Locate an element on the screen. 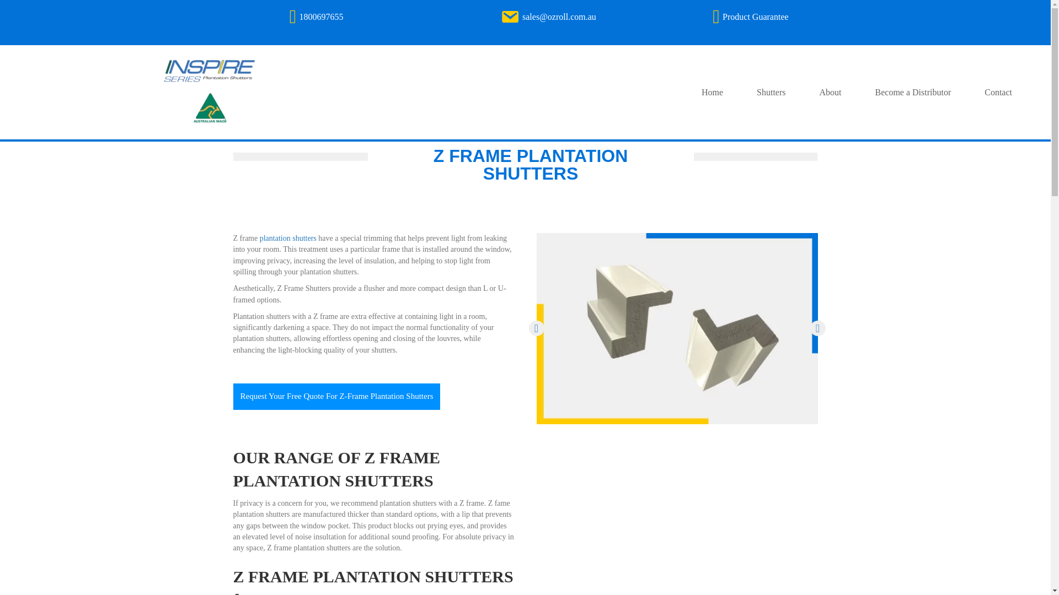 The image size is (1059, 595). Become a Distributor is located at coordinates (912, 92).